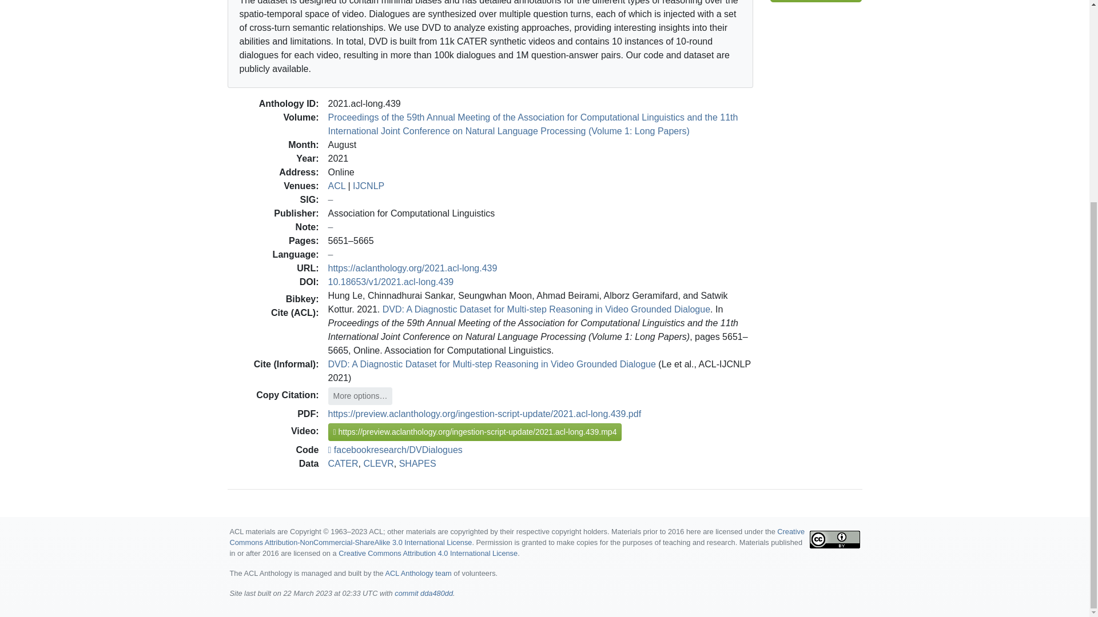 This screenshot has height=617, width=1098. What do you see at coordinates (343, 463) in the screenshot?
I see `CATER` at bounding box center [343, 463].